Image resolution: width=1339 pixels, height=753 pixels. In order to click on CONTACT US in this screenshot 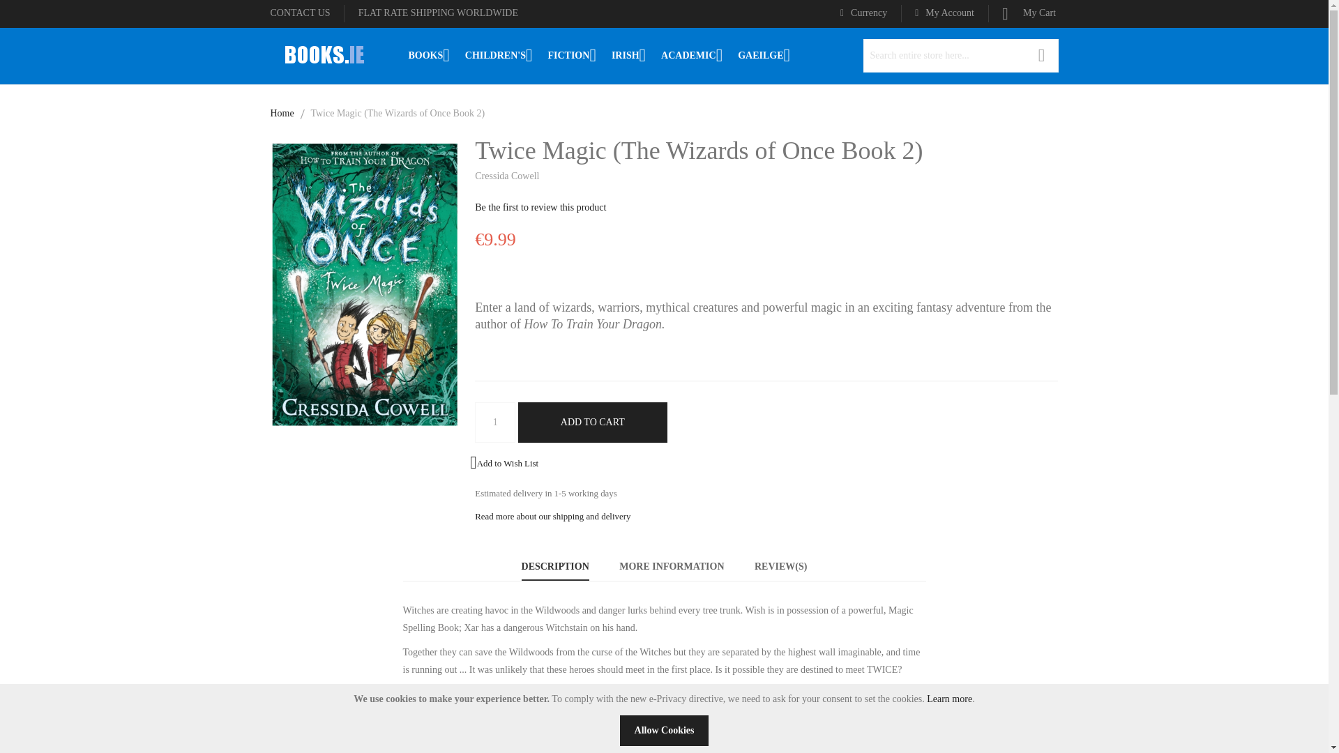, I will do `click(300, 13)`.